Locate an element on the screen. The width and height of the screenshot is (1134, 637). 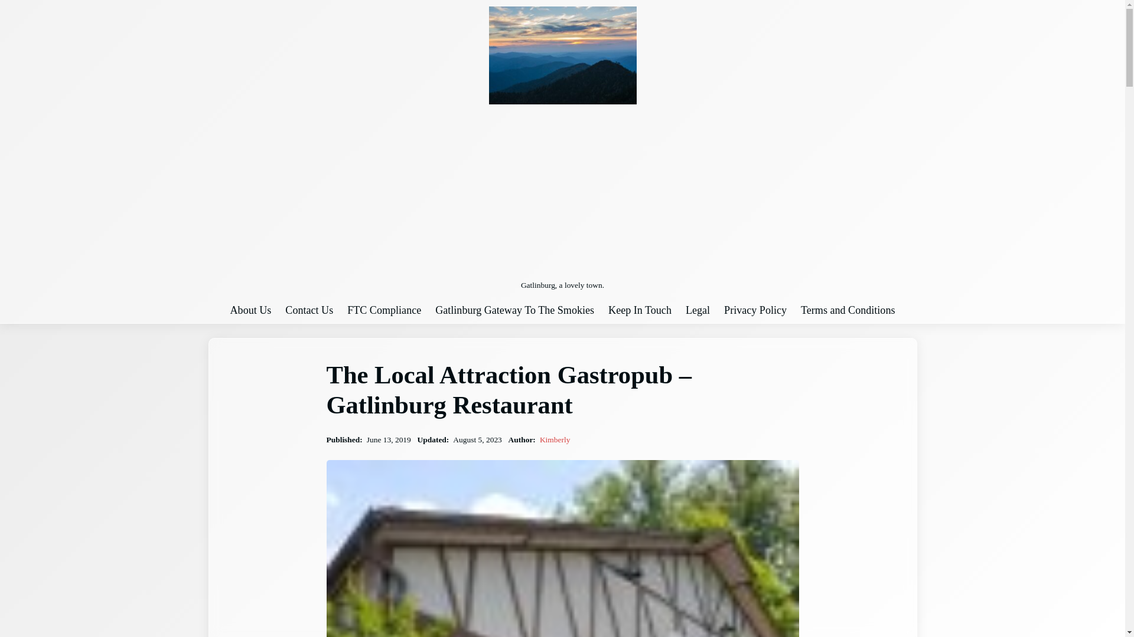
Contact Us is located at coordinates (309, 310).